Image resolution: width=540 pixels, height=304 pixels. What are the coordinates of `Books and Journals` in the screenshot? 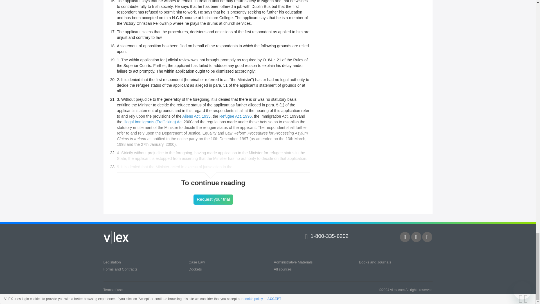 It's located at (375, 262).